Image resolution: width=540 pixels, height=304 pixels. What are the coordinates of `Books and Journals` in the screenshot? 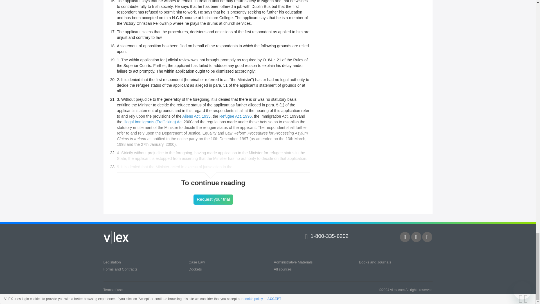 It's located at (375, 262).